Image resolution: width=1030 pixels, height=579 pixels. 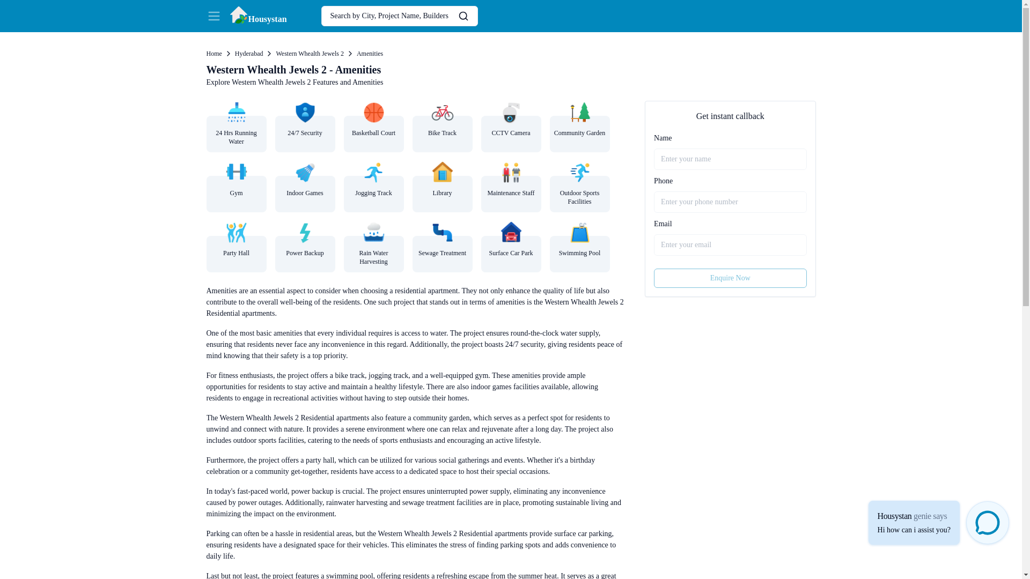 I want to click on Hyderabad, so click(x=249, y=54).